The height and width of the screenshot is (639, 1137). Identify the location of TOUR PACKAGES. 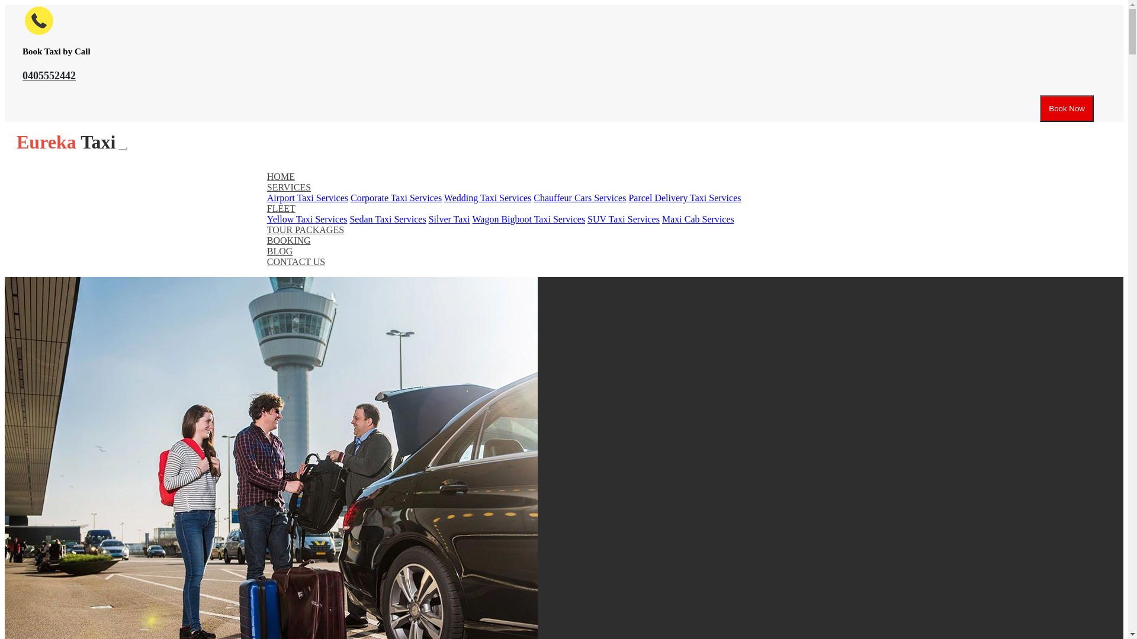
(306, 230).